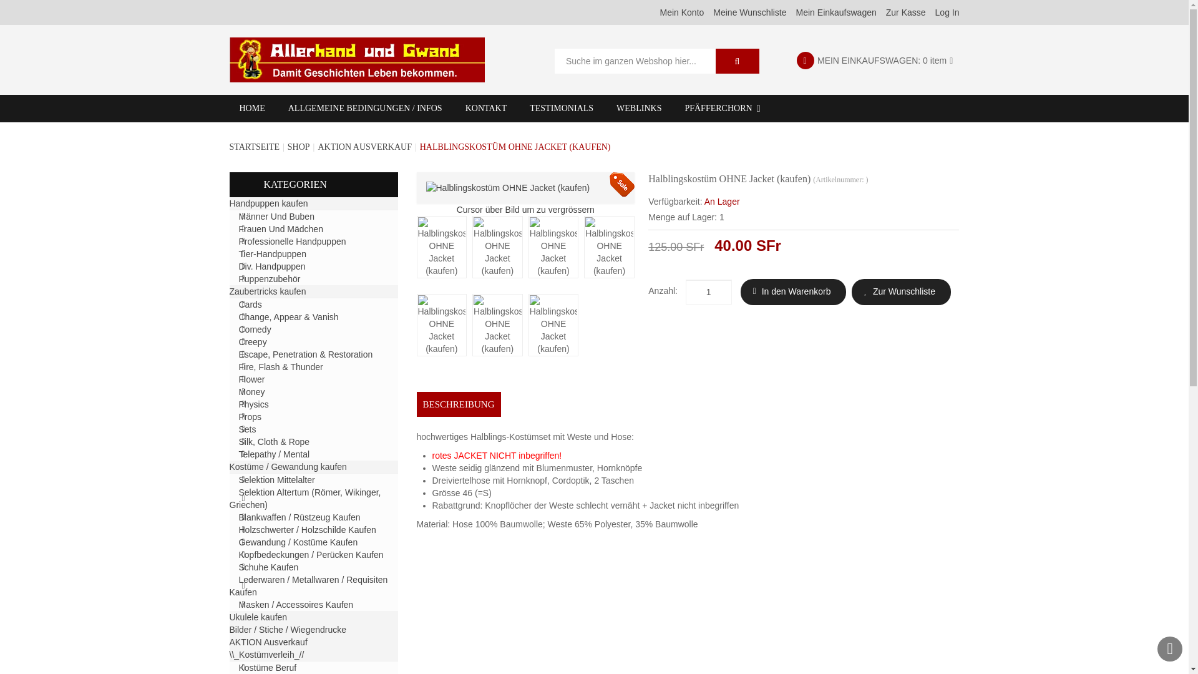 Image resolution: width=1198 pixels, height=674 pixels. I want to click on Bilder / Stiche / Wiegendrucke, so click(288, 630).